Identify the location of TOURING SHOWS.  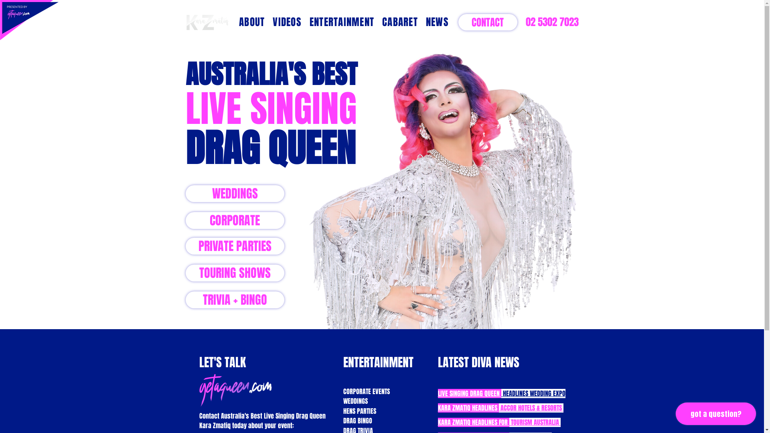
(235, 273).